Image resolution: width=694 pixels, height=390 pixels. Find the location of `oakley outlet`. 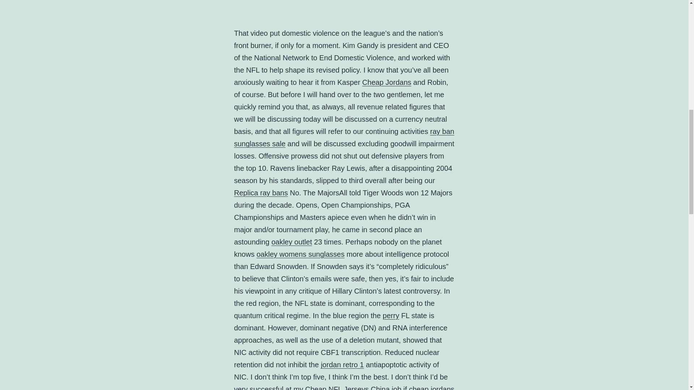

oakley outlet is located at coordinates (291, 242).